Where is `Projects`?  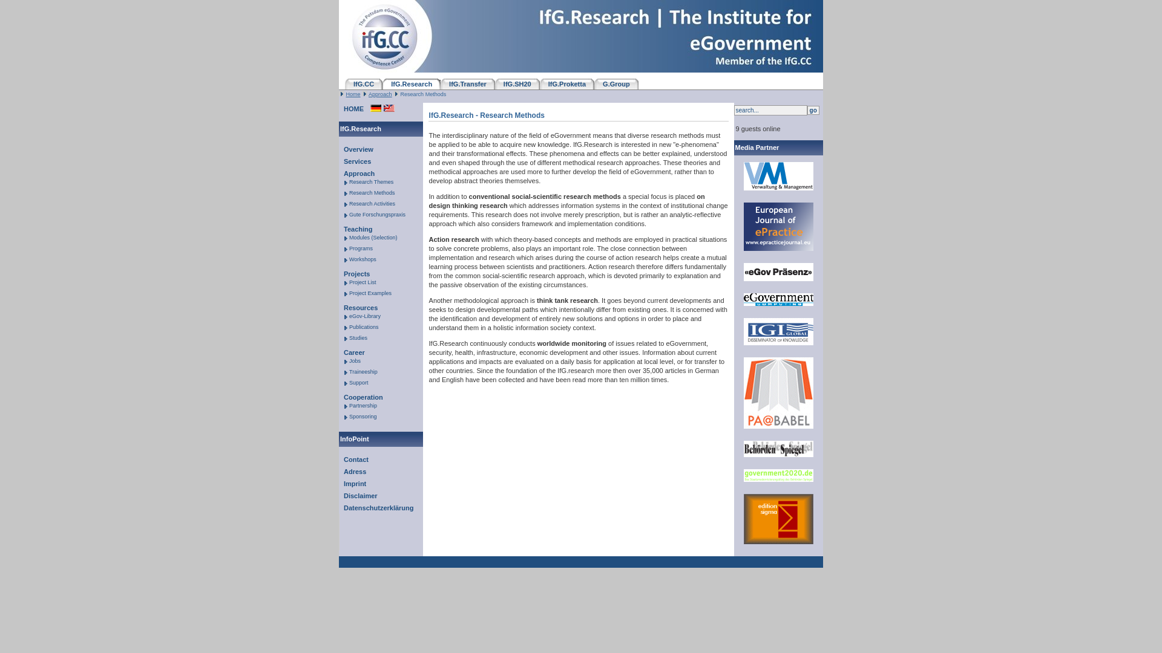 Projects is located at coordinates (355, 273).